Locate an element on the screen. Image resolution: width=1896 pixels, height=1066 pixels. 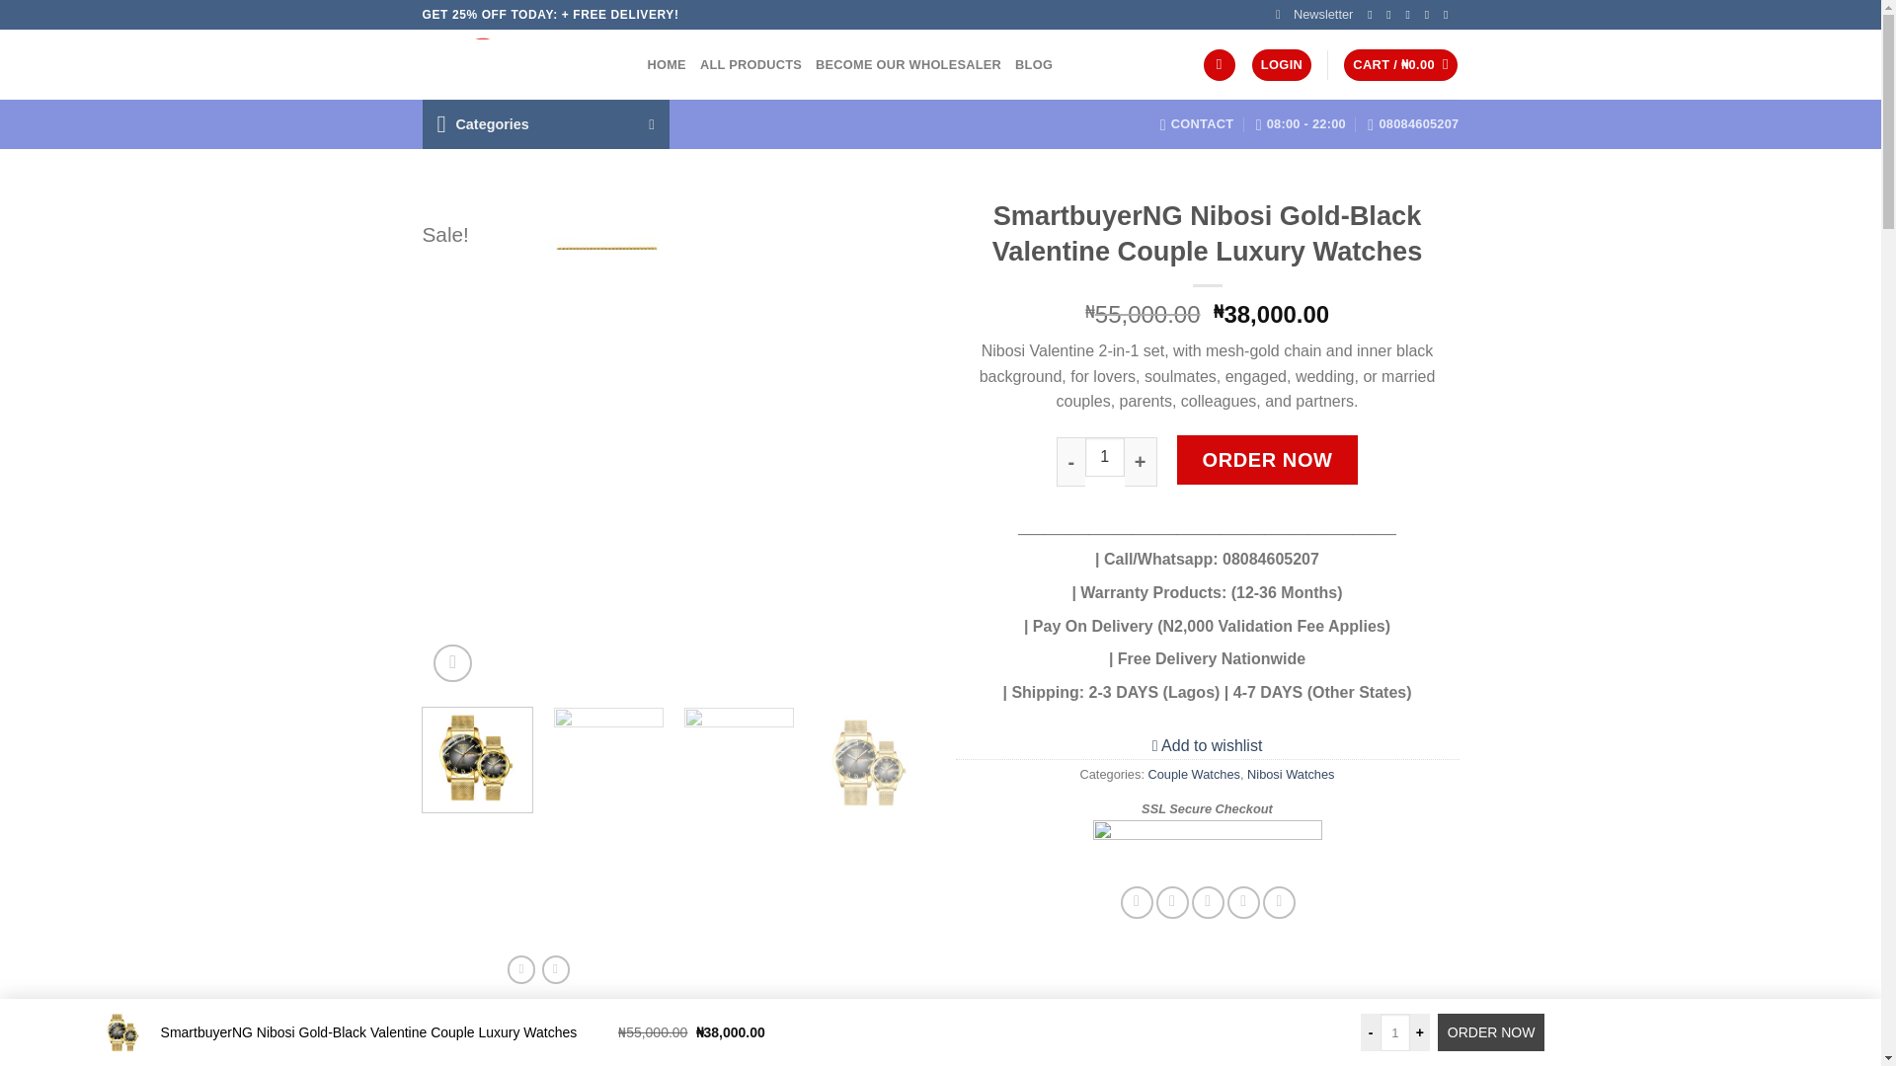
LOGIN is located at coordinates (1282, 65).